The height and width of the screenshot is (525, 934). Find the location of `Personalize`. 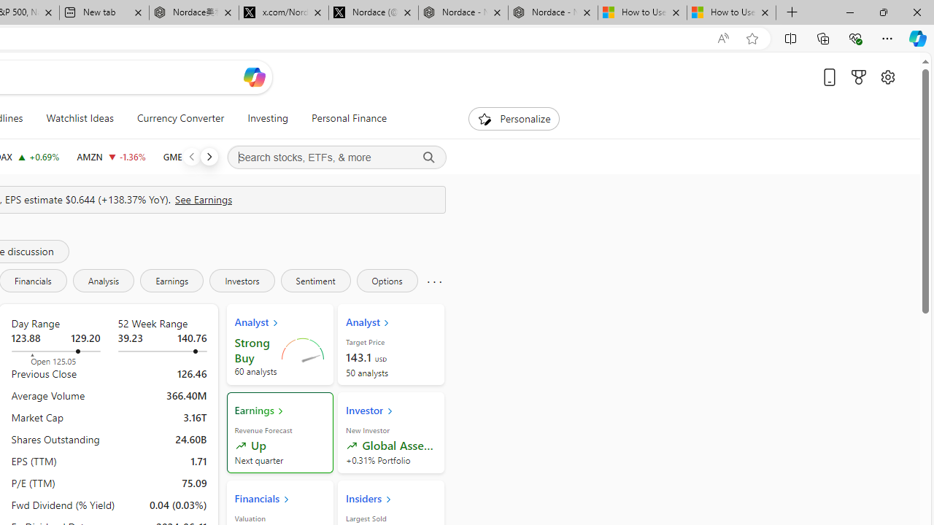

Personalize is located at coordinates (514, 118).